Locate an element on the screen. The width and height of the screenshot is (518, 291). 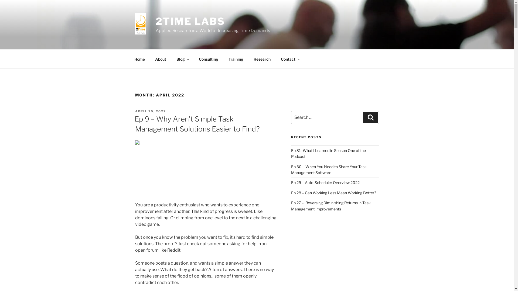
2TIME LABS is located at coordinates (190, 21).